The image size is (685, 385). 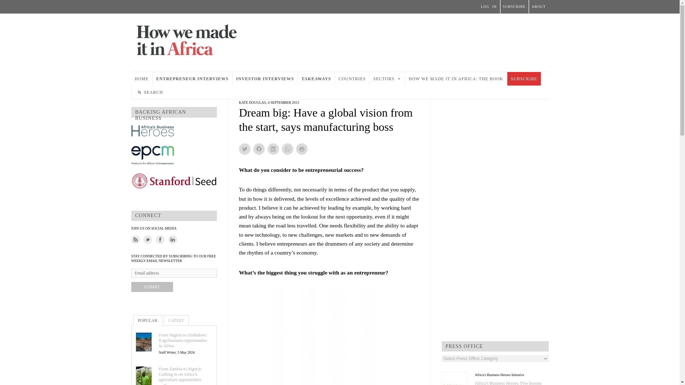 What do you see at coordinates (152, 287) in the screenshot?
I see `Submit` at bounding box center [152, 287].